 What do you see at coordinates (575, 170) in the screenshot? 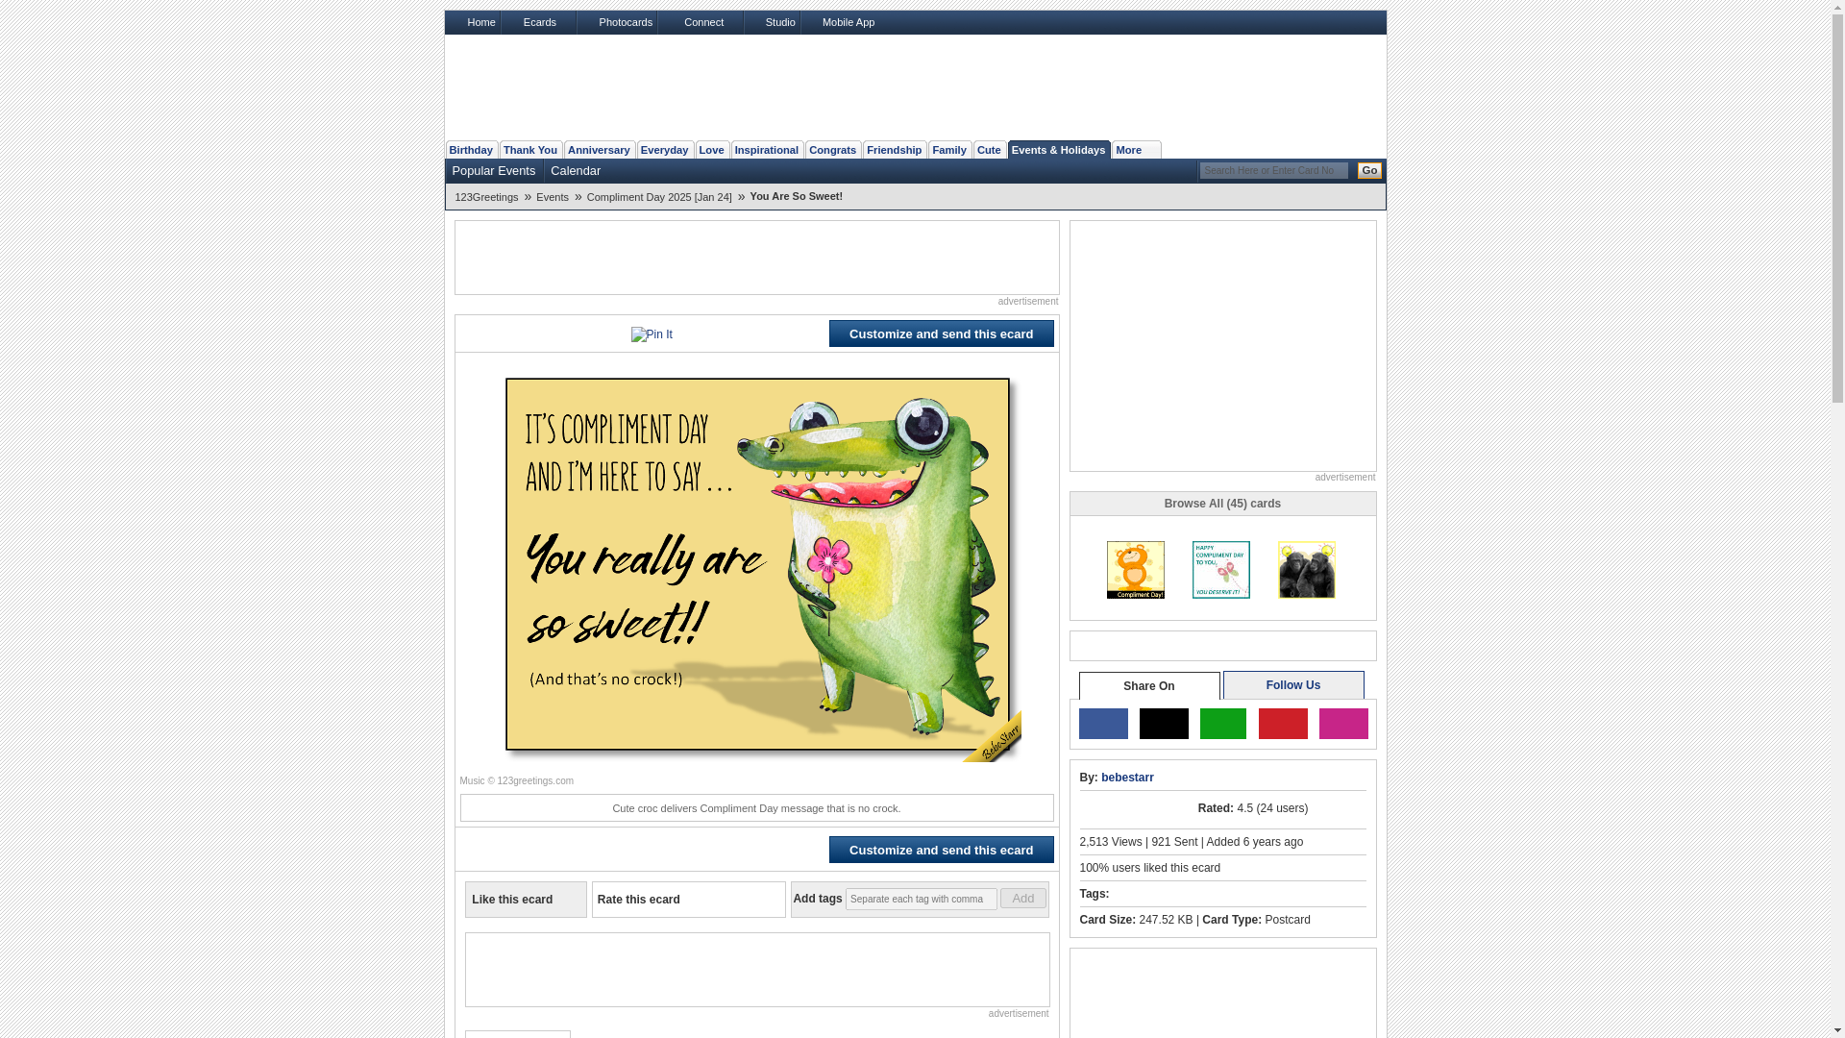
I see `Calendar` at bounding box center [575, 170].